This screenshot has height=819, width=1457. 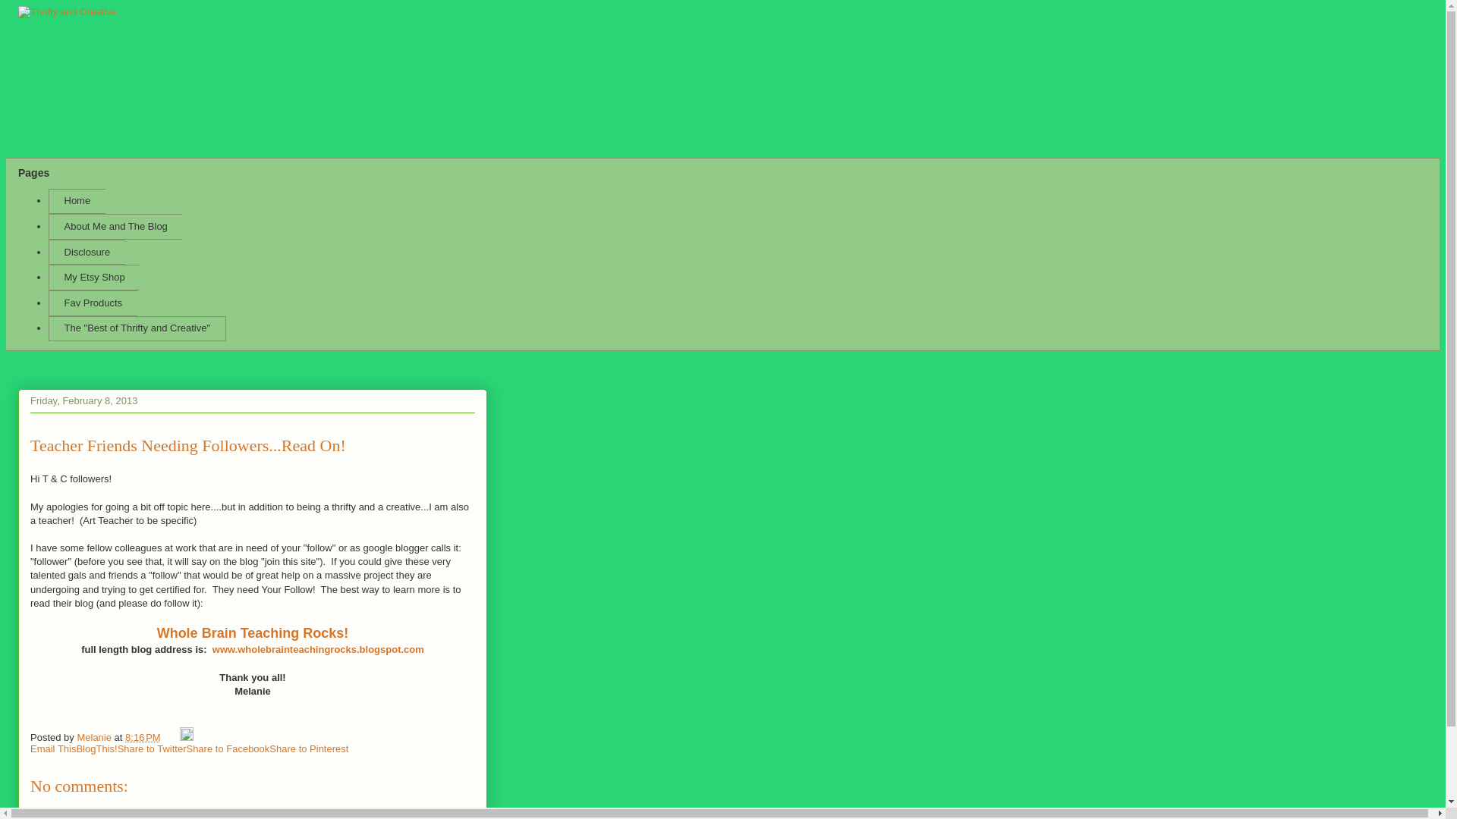 What do you see at coordinates (53, 748) in the screenshot?
I see `Email This` at bounding box center [53, 748].